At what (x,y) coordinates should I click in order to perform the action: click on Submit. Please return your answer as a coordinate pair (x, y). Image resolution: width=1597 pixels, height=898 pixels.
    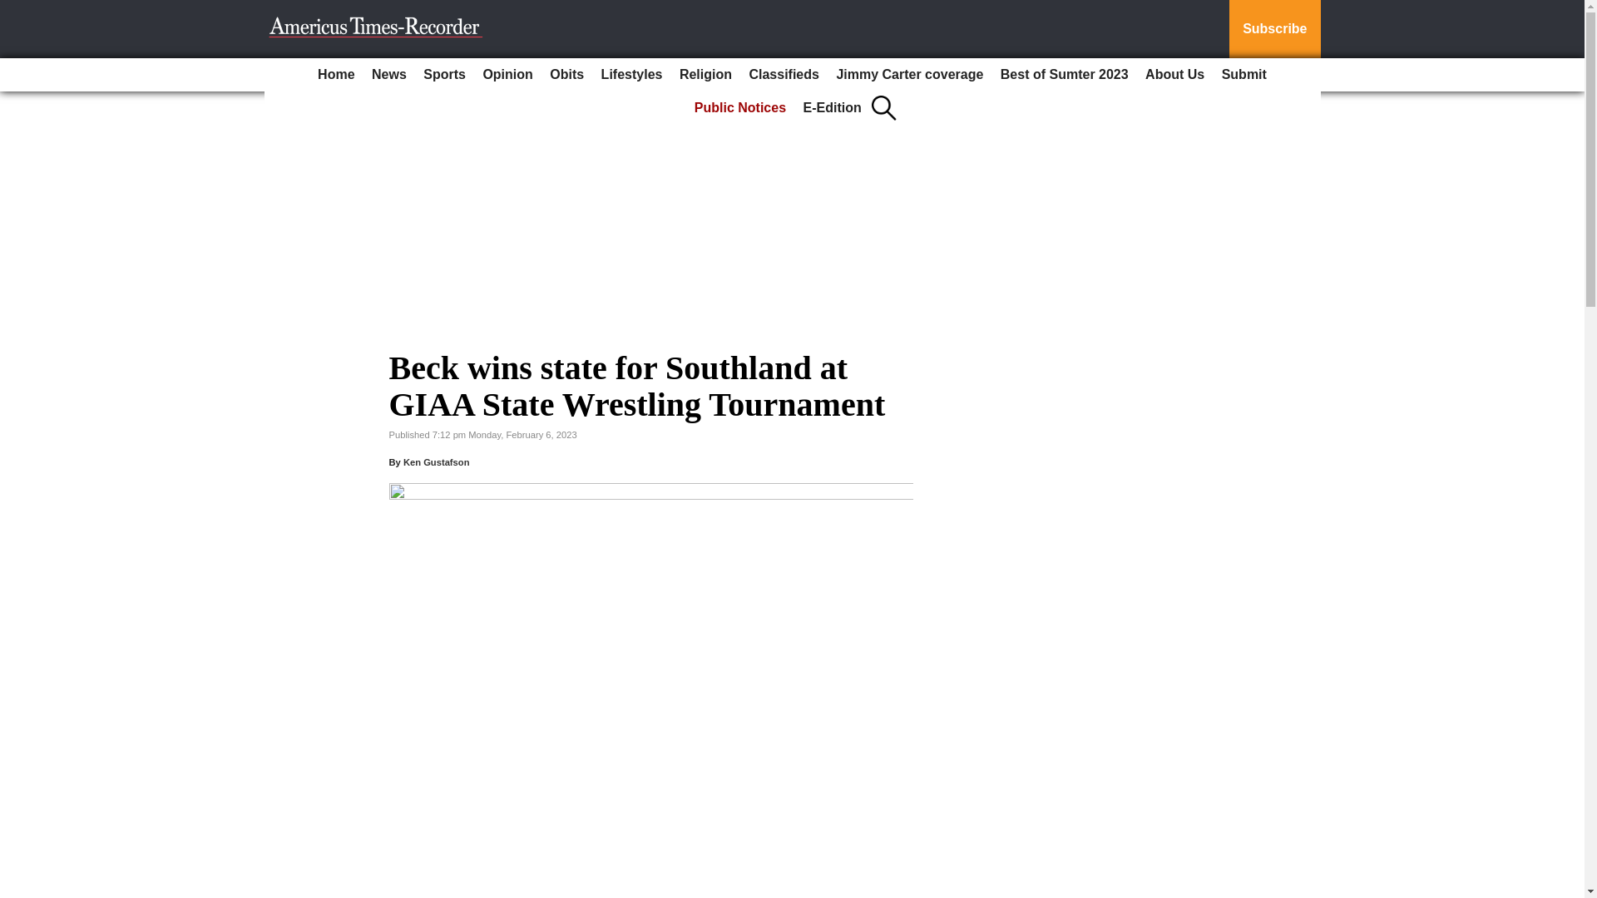
    Looking at the image, I should click on (1244, 75).